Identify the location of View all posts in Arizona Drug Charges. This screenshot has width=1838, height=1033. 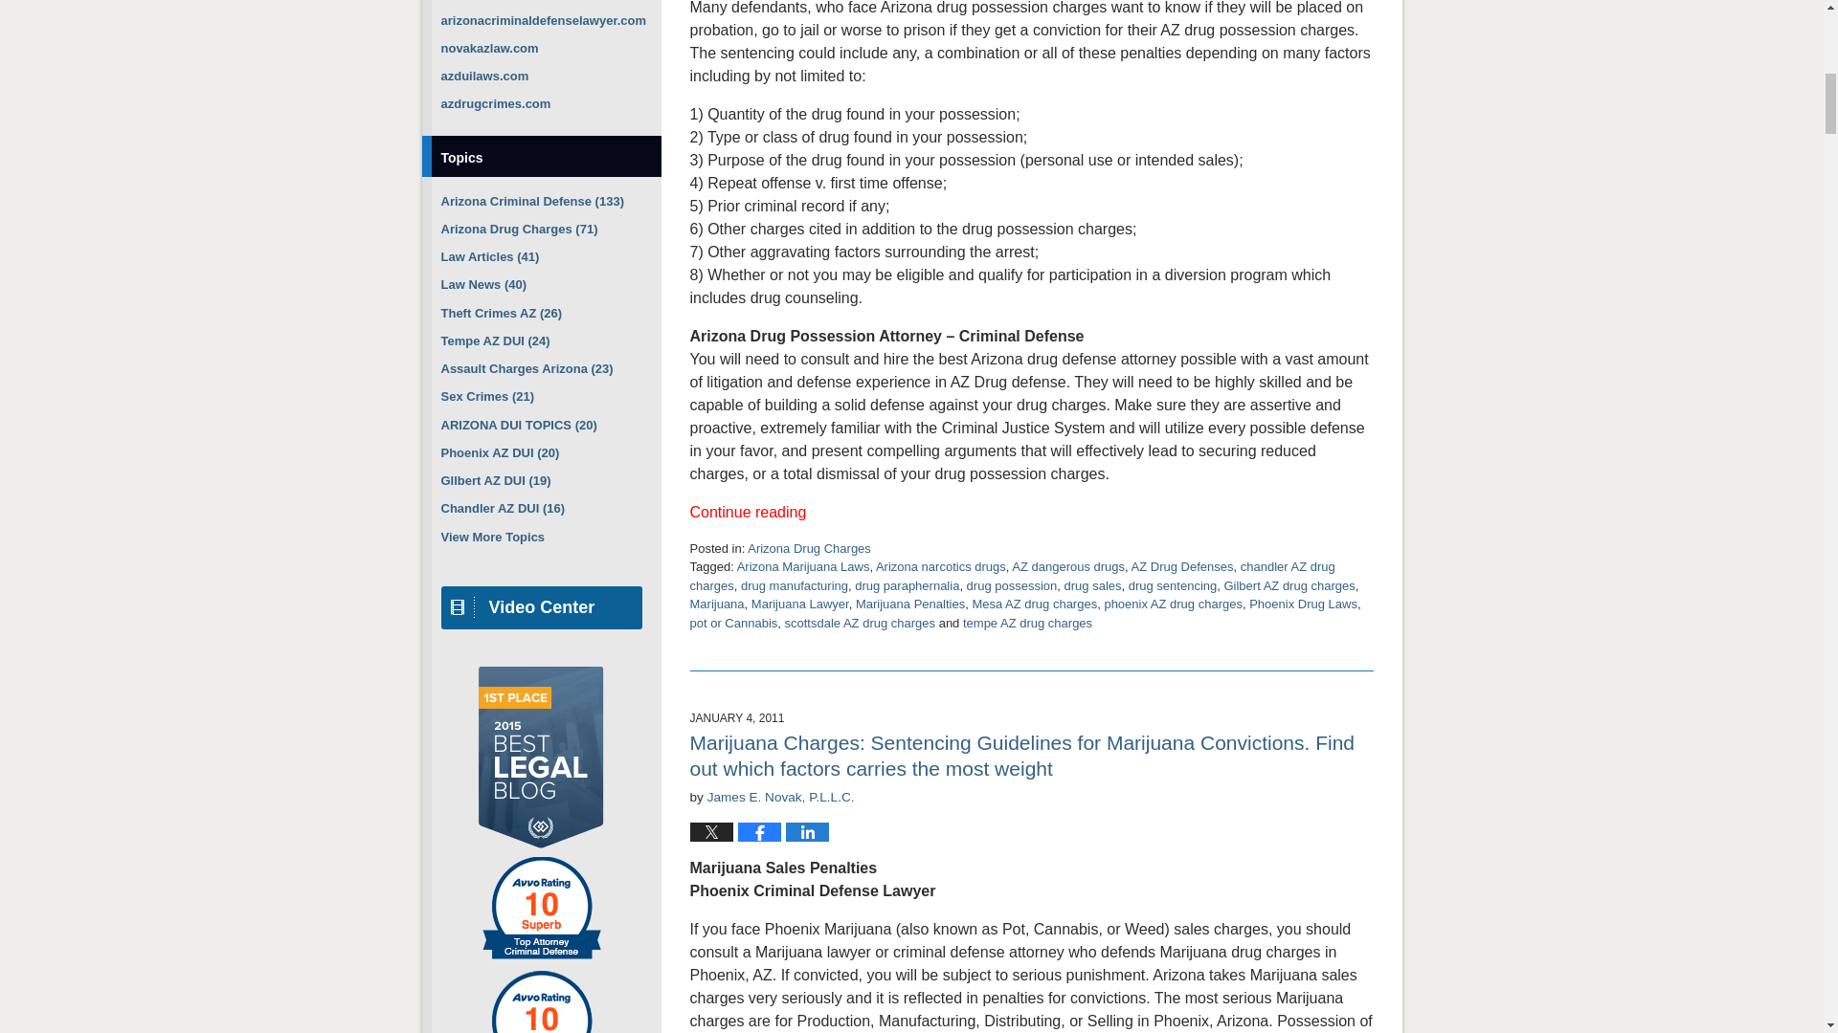
(810, 548).